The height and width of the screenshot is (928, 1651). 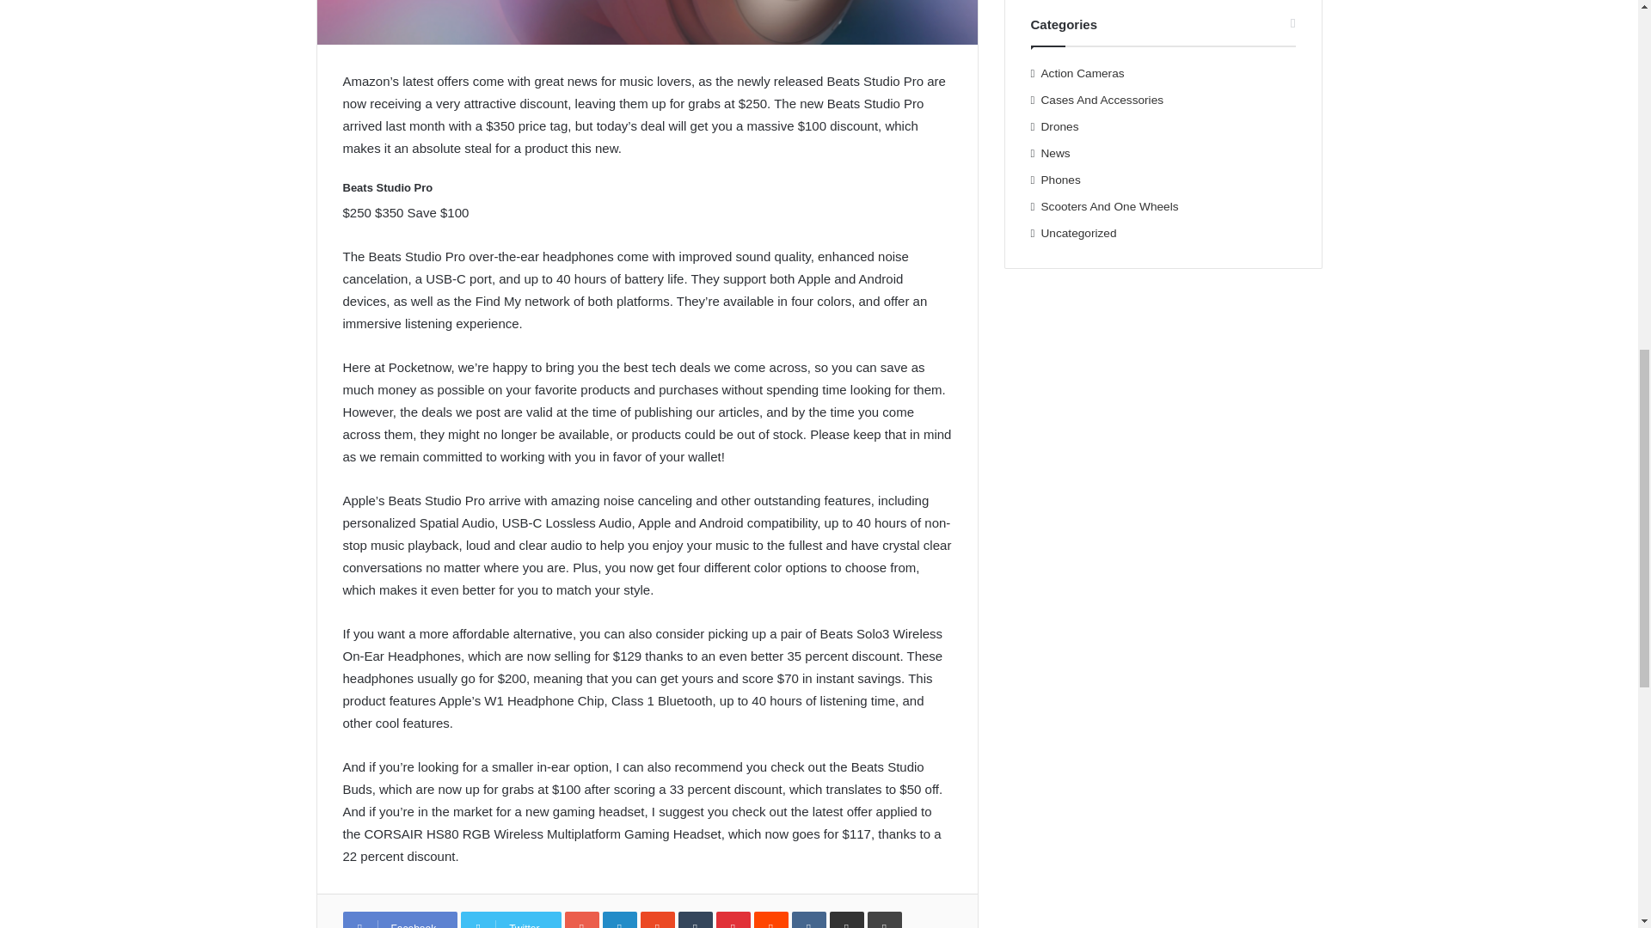 What do you see at coordinates (619, 919) in the screenshot?
I see `LinkedIn` at bounding box center [619, 919].